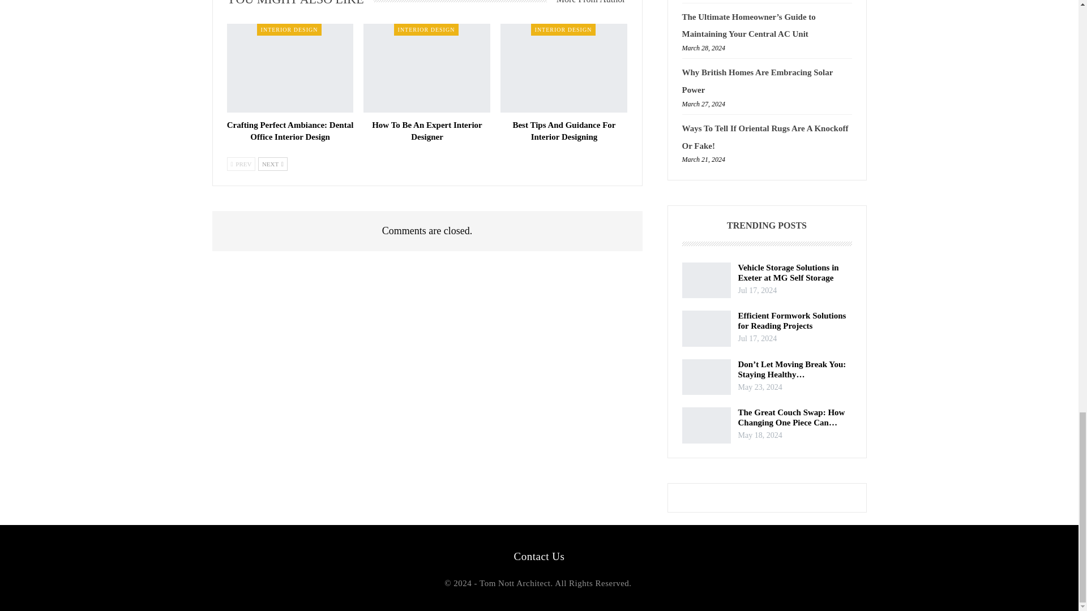 This screenshot has height=611, width=1087. Describe the element at coordinates (290, 130) in the screenshot. I see `Crafting Perfect Ambiance: Dental Office Interior Design` at that location.